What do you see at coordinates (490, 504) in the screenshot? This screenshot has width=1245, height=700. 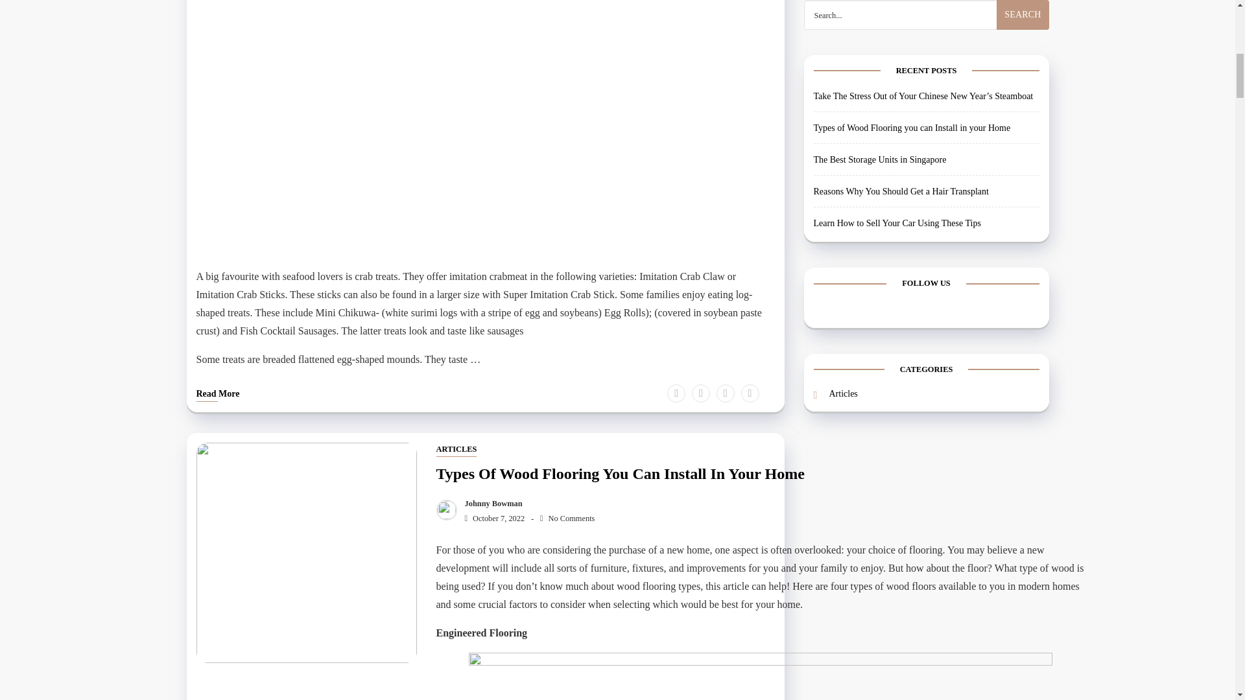 I see `Johnny Bowman` at bounding box center [490, 504].